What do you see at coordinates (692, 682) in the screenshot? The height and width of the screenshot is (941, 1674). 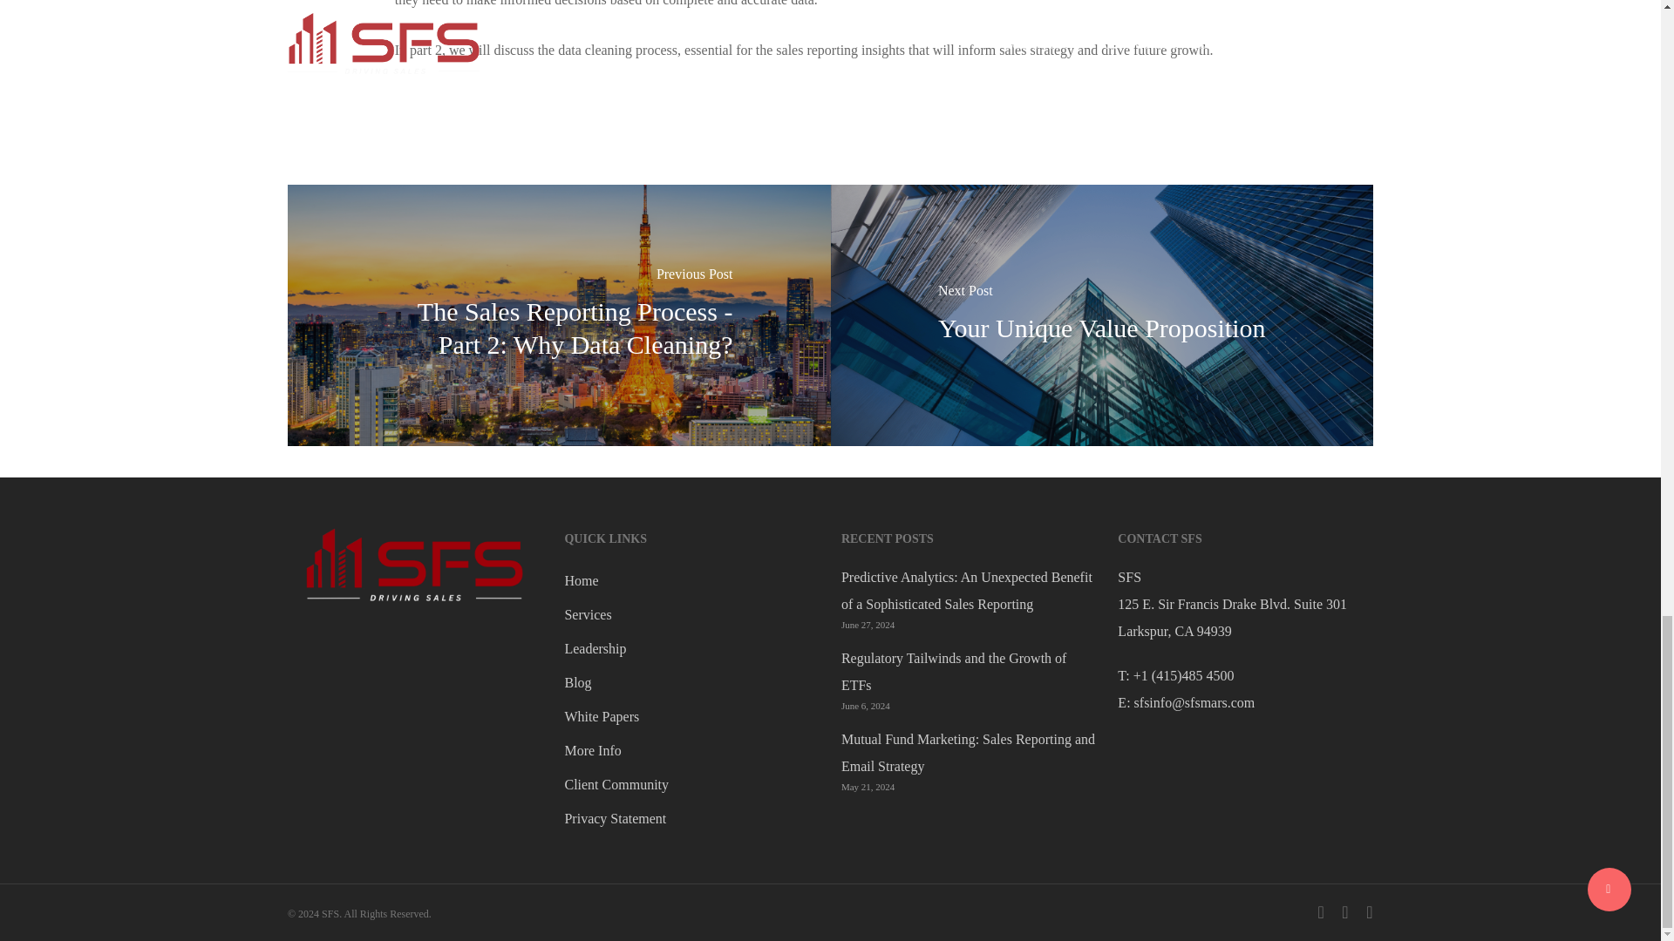 I see `Blog` at bounding box center [692, 682].